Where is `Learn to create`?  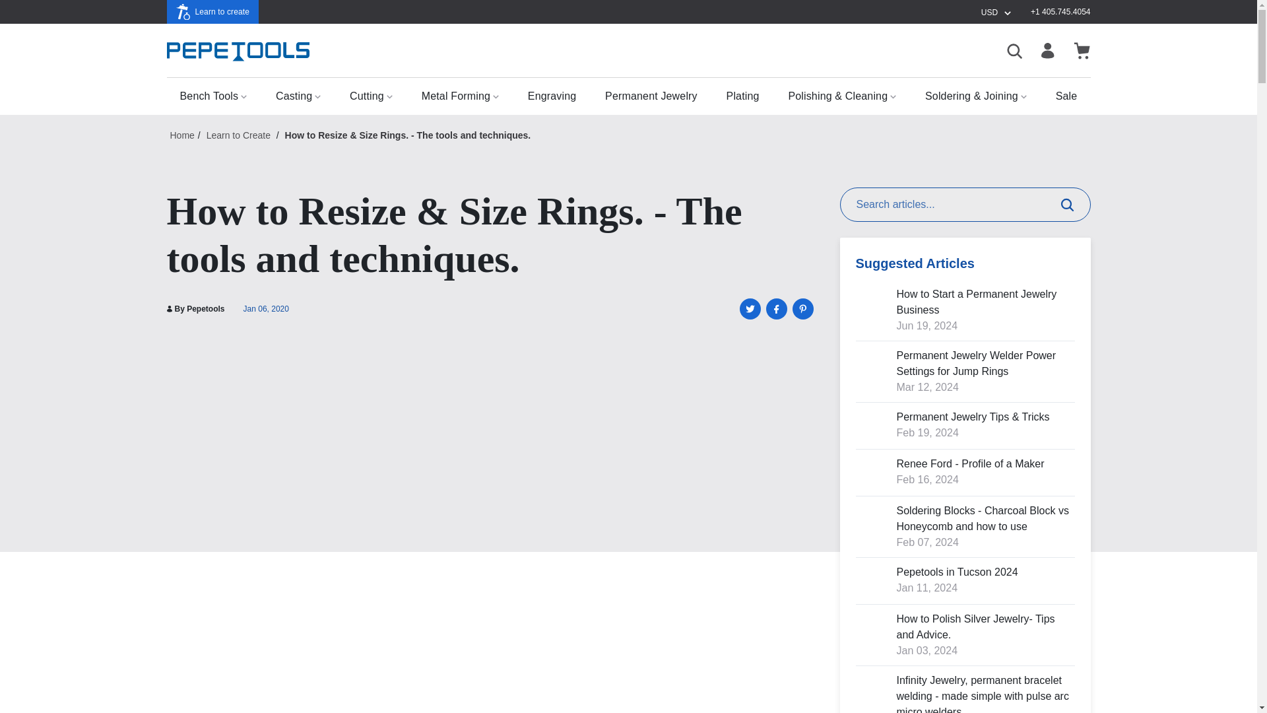
Learn to create is located at coordinates (212, 12).